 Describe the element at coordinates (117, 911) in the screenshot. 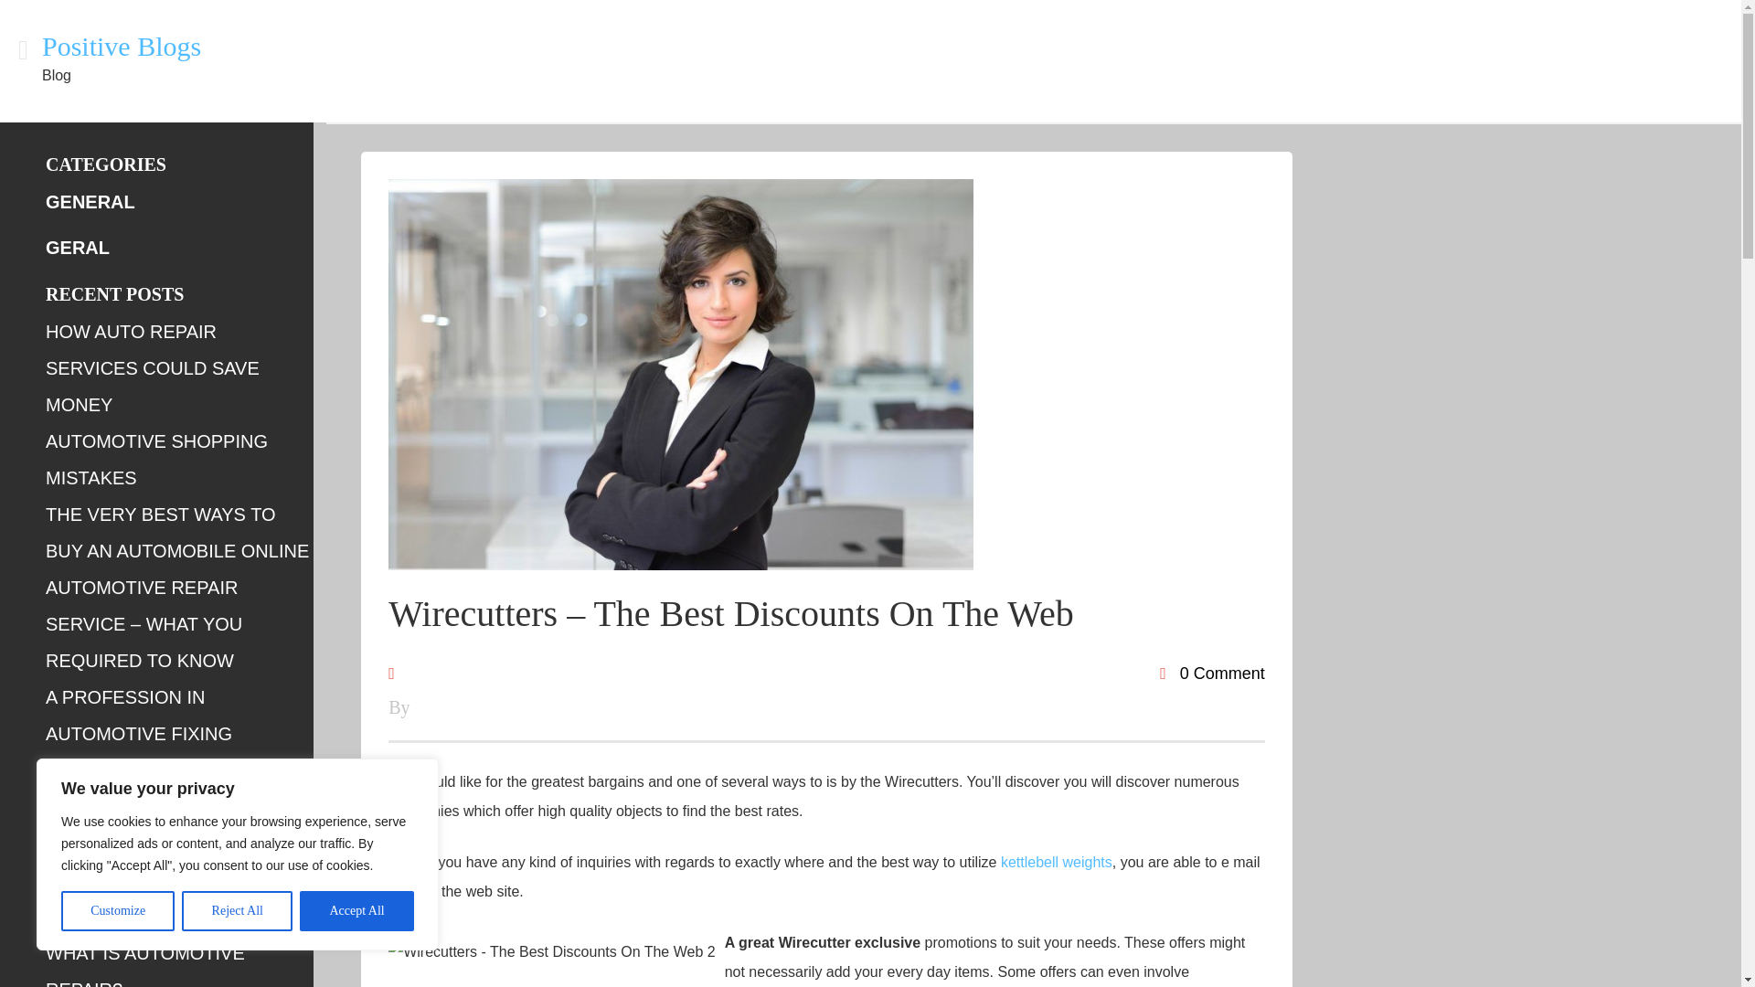

I see `Customize` at that location.